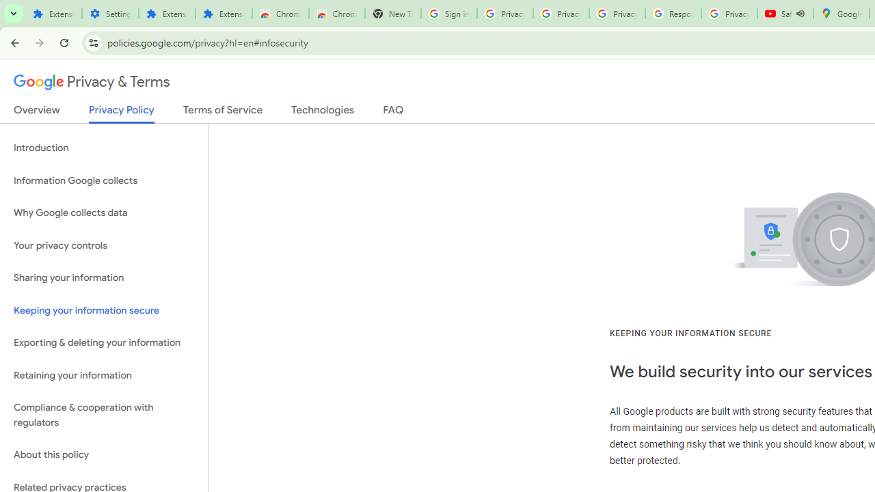 This screenshot has height=492, width=875. What do you see at coordinates (104, 148) in the screenshot?
I see `Introduction` at bounding box center [104, 148].